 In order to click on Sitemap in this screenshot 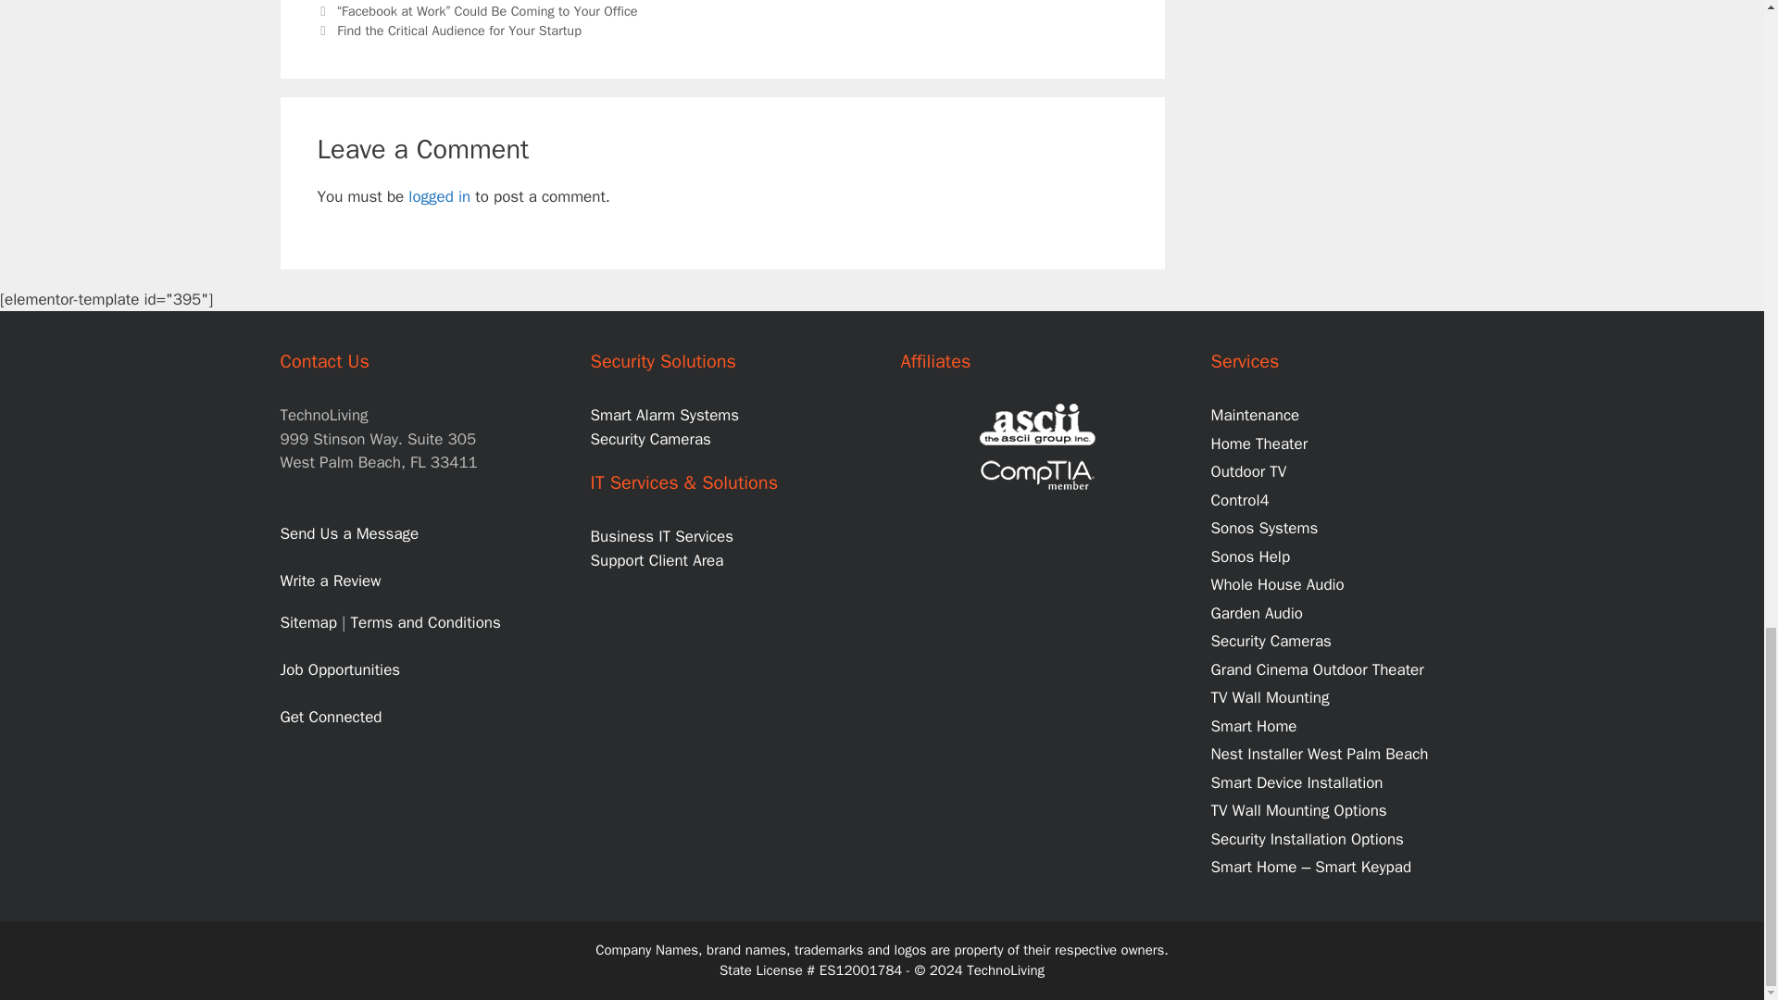, I will do `click(307, 622)`.